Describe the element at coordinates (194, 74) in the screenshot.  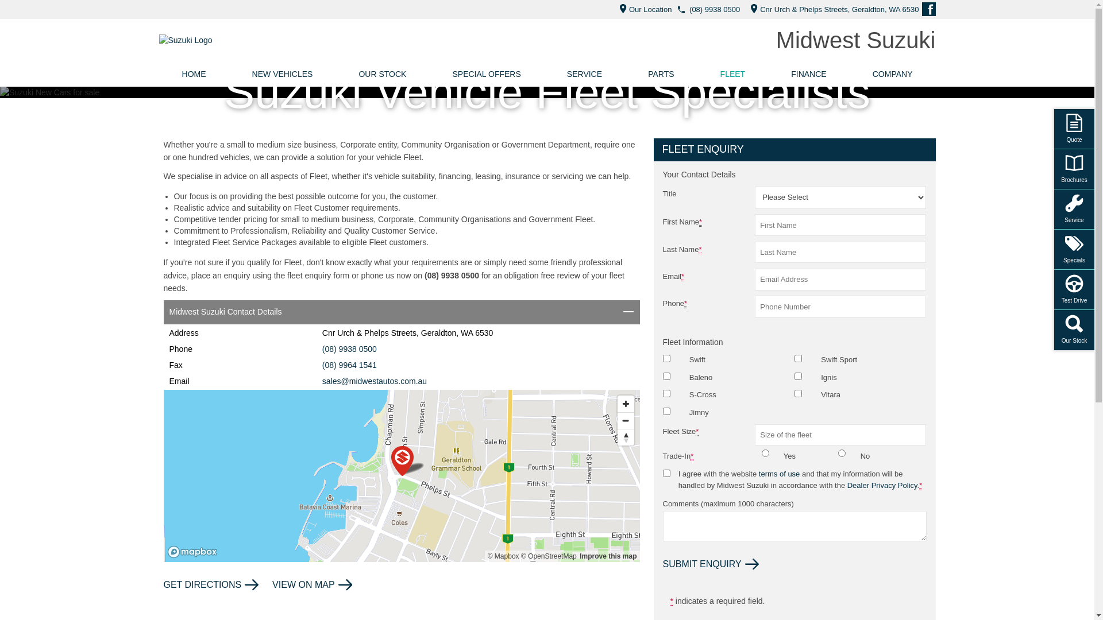
I see `HOME` at that location.